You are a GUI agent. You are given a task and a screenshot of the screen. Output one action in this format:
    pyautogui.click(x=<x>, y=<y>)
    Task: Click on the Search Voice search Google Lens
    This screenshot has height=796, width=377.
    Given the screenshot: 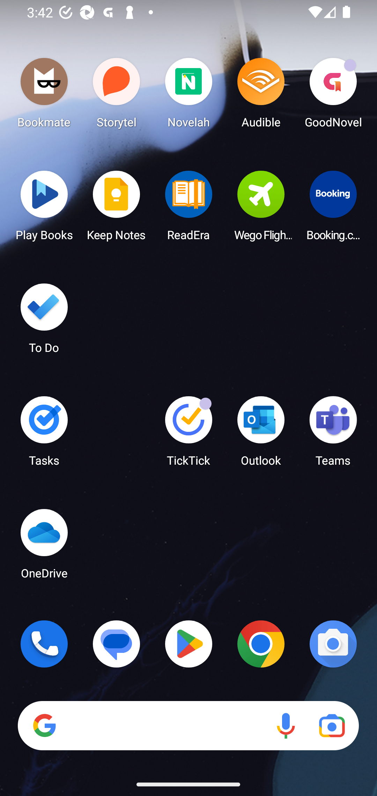 What is the action you would take?
    pyautogui.click(x=188, y=726)
    